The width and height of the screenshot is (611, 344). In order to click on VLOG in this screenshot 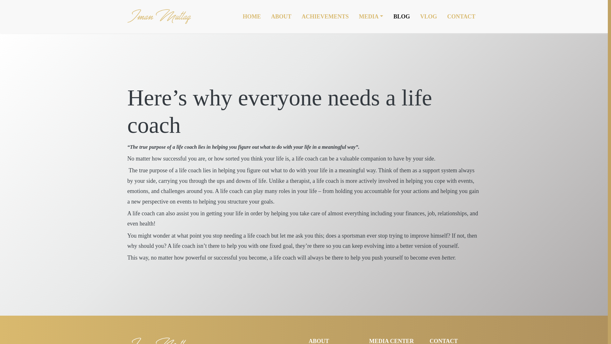, I will do `click(428, 17)`.